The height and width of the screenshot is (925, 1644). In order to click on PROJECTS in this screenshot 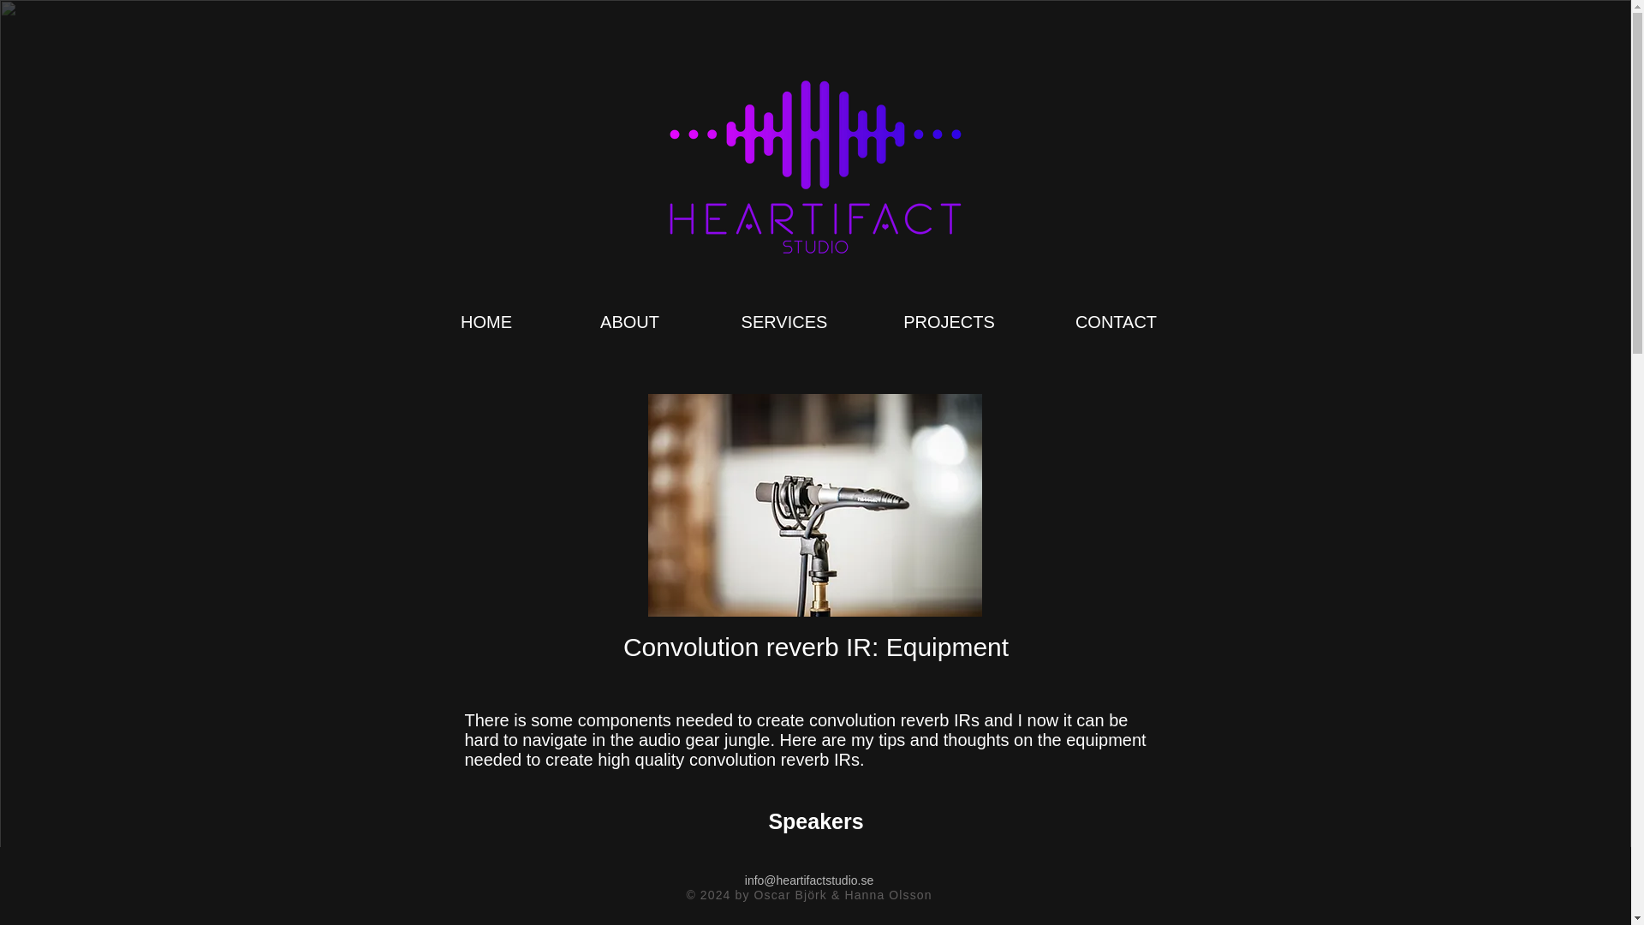, I will do `click(949, 314)`.